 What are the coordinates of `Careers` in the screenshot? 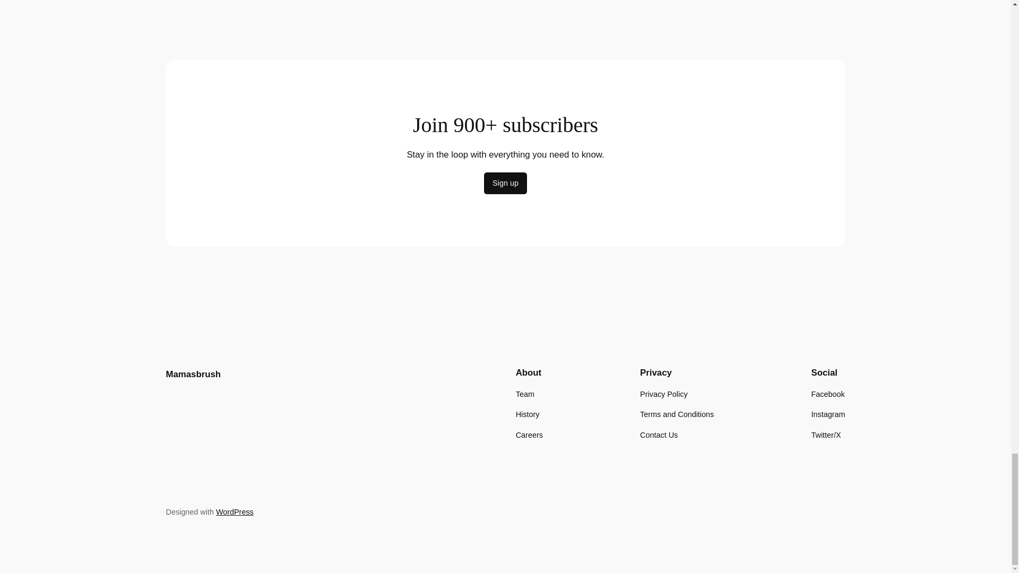 It's located at (529, 434).